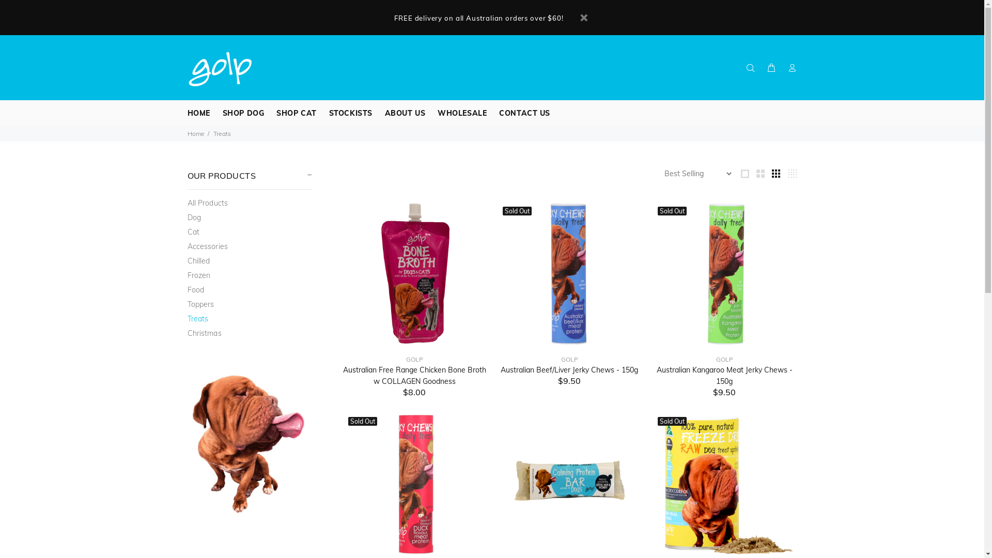  What do you see at coordinates (724, 360) in the screenshot?
I see `GOLP` at bounding box center [724, 360].